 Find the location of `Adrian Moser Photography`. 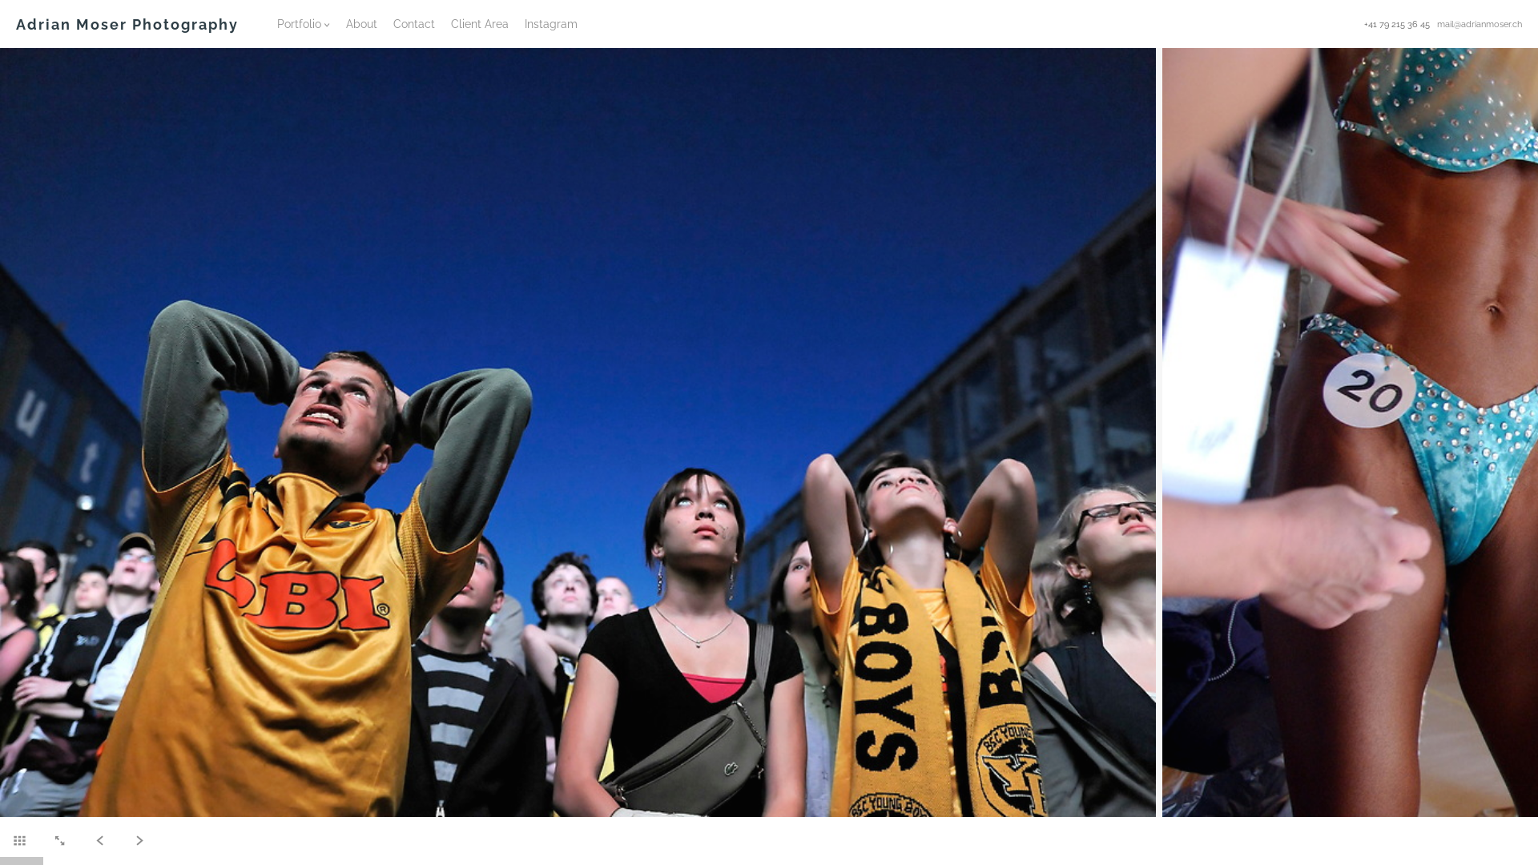

Adrian Moser Photography is located at coordinates (127, 24).